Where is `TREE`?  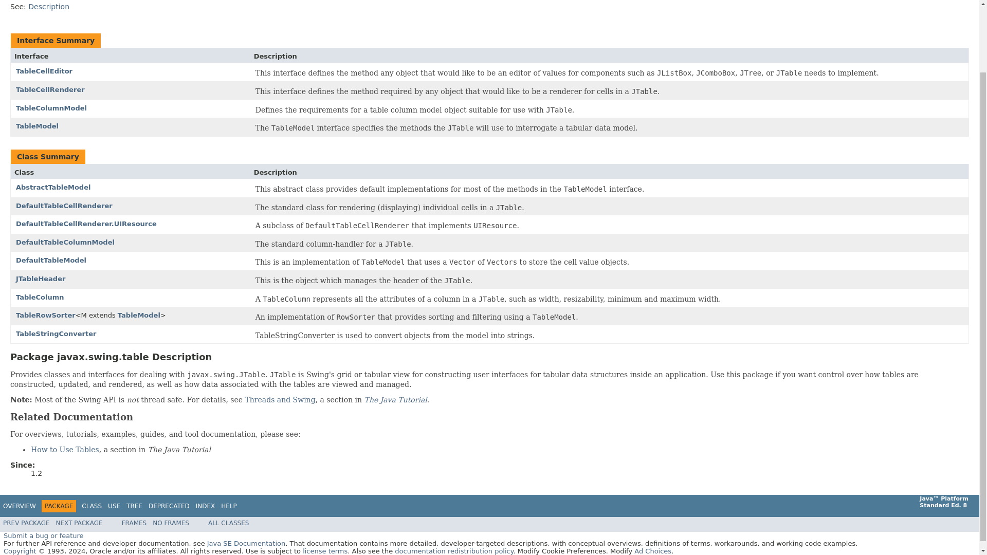
TREE is located at coordinates (134, 506).